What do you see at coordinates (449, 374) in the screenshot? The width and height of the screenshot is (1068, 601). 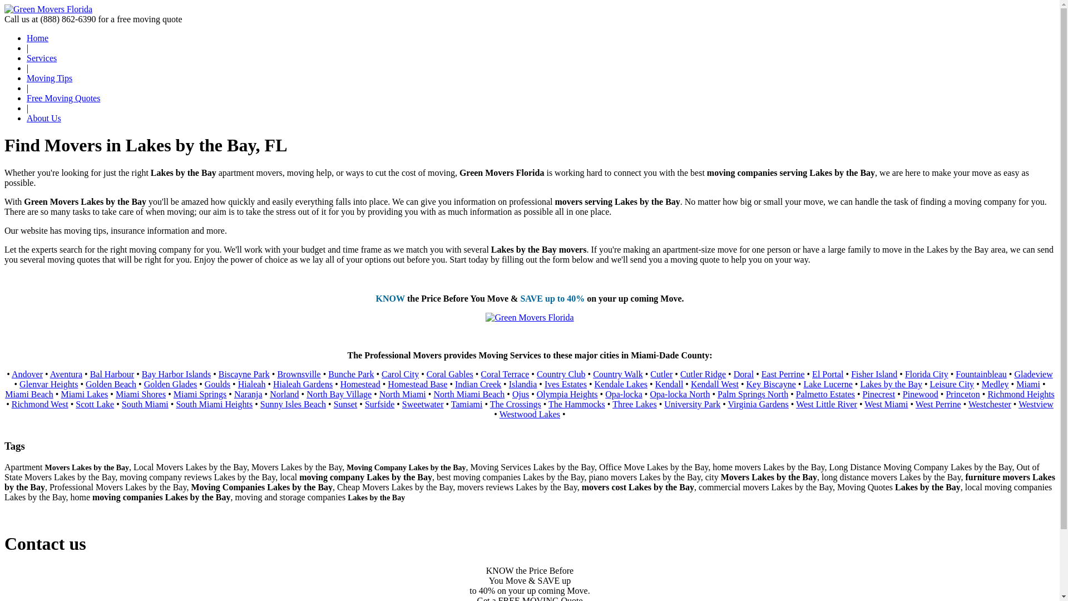 I see `Coral Gables` at bounding box center [449, 374].